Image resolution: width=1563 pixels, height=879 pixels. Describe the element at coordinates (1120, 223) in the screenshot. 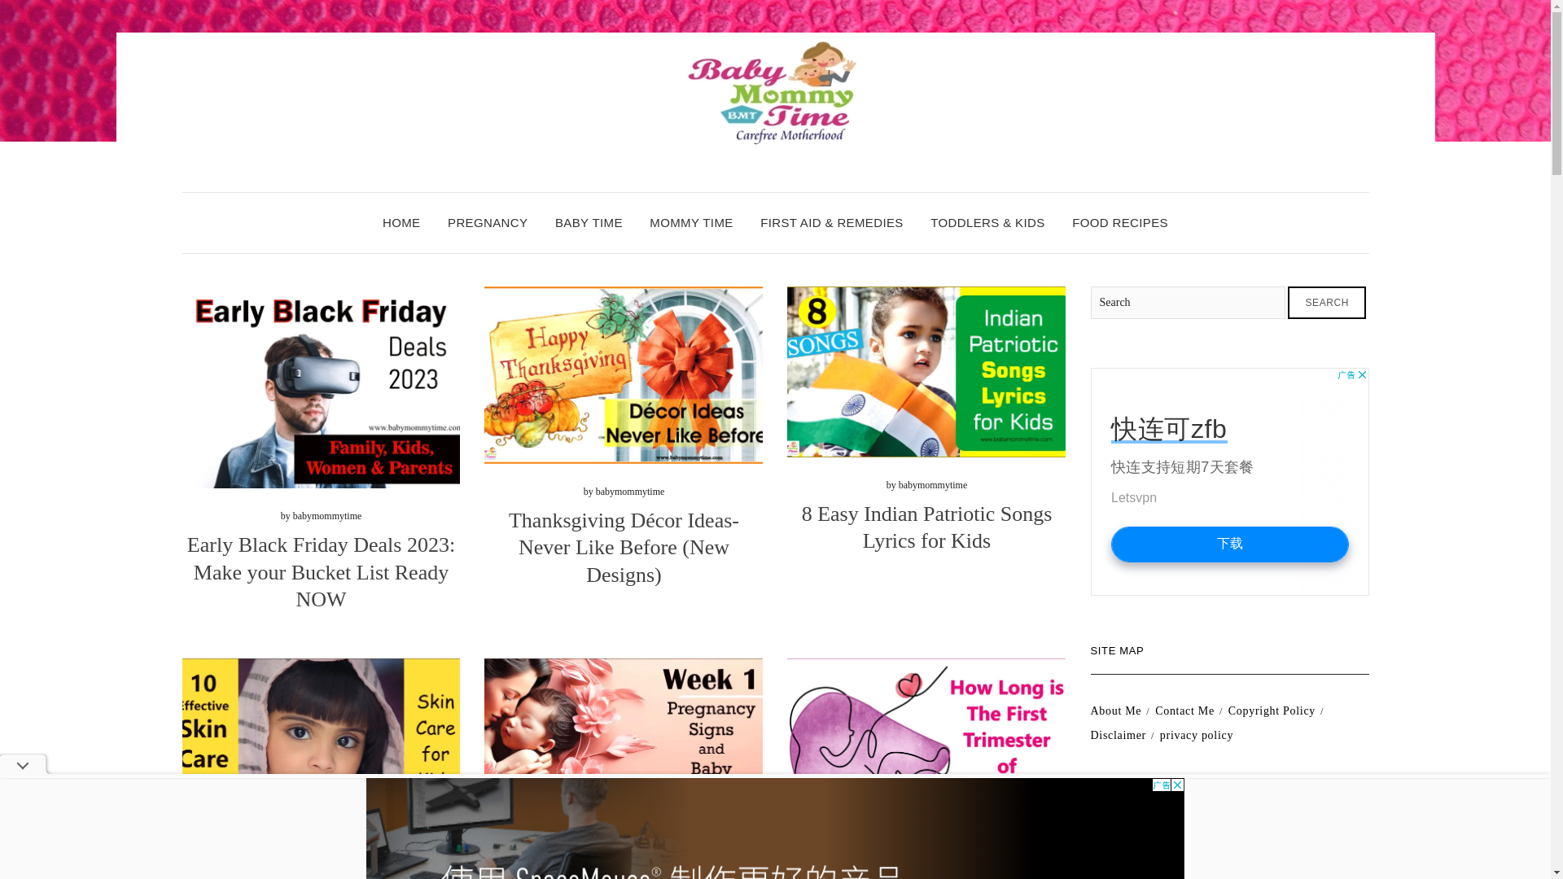

I see `FOOD RECIPES` at that location.